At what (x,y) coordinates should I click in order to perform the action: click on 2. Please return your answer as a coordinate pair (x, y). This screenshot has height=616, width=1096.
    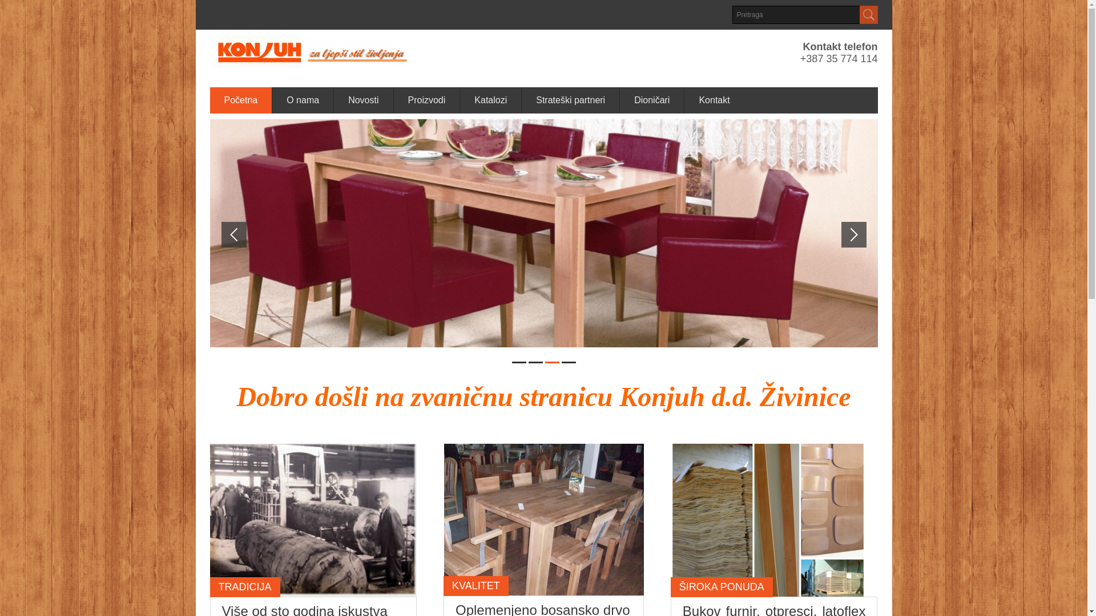
    Looking at the image, I should click on (535, 363).